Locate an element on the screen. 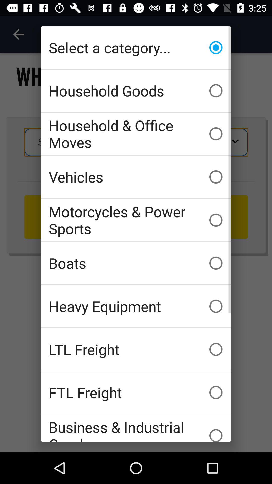 The height and width of the screenshot is (484, 272). turn on the icon above household goods item is located at coordinates (136, 48).